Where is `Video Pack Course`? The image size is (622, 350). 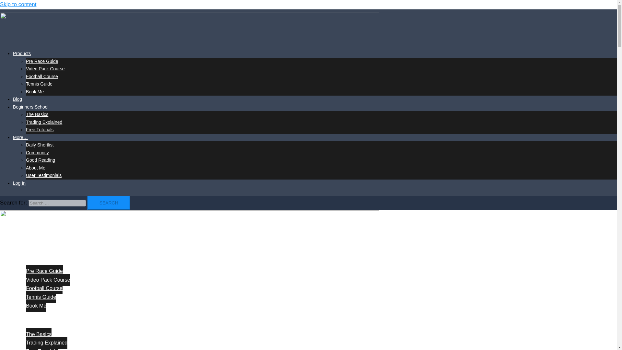 Video Pack Course is located at coordinates (45, 69).